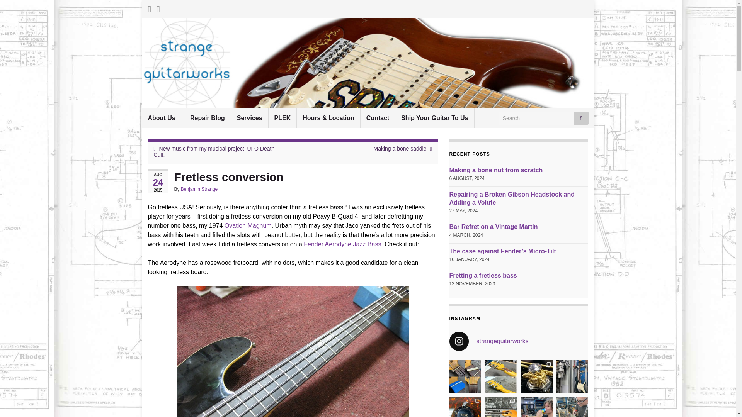 The height and width of the screenshot is (417, 742). Describe the element at coordinates (512, 198) in the screenshot. I see `Repairing a Broken Gibson Headstock and Adding a Volute` at that location.